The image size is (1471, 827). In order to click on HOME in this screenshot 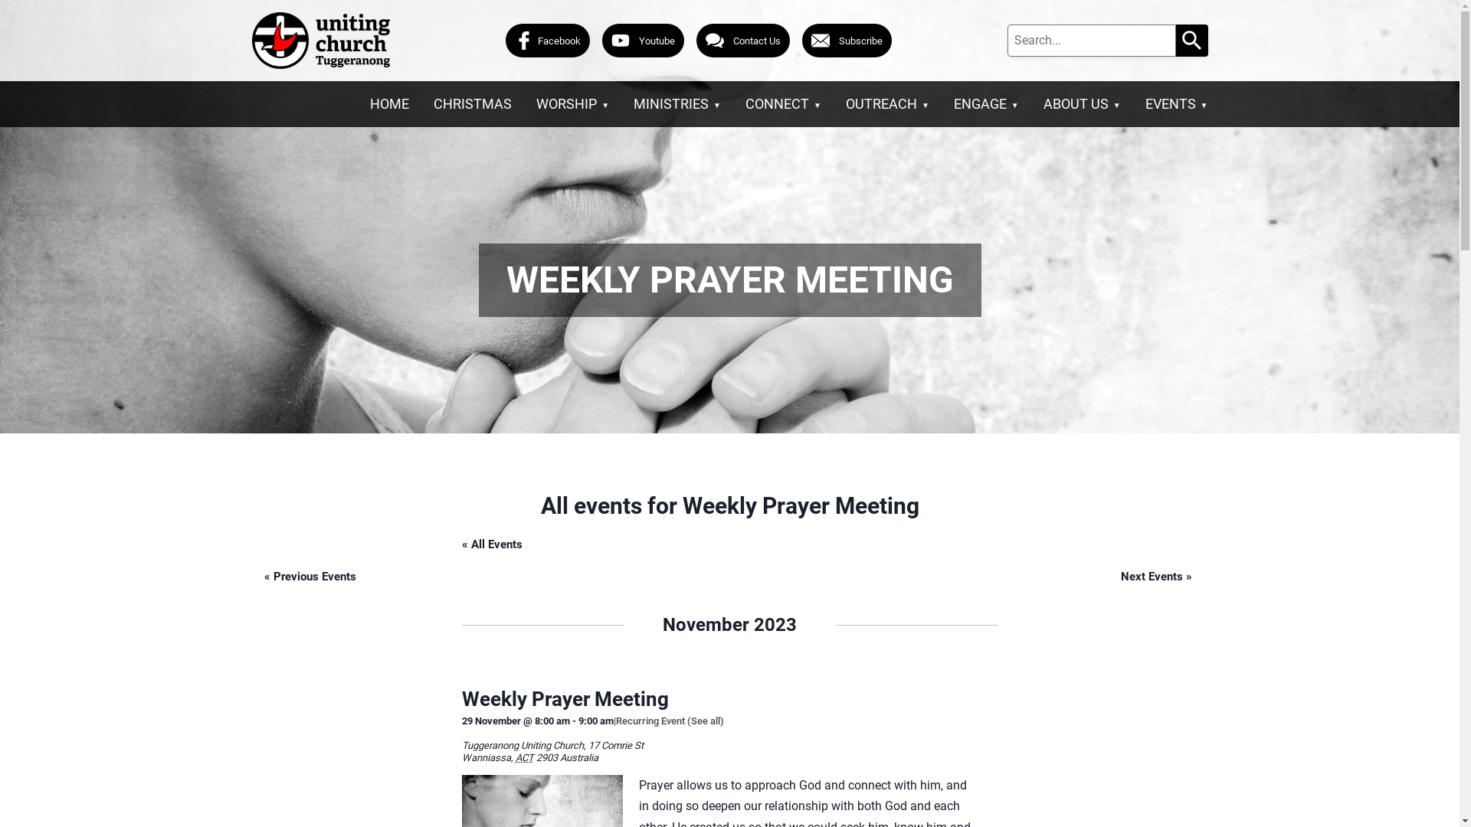, I will do `click(389, 104)`.